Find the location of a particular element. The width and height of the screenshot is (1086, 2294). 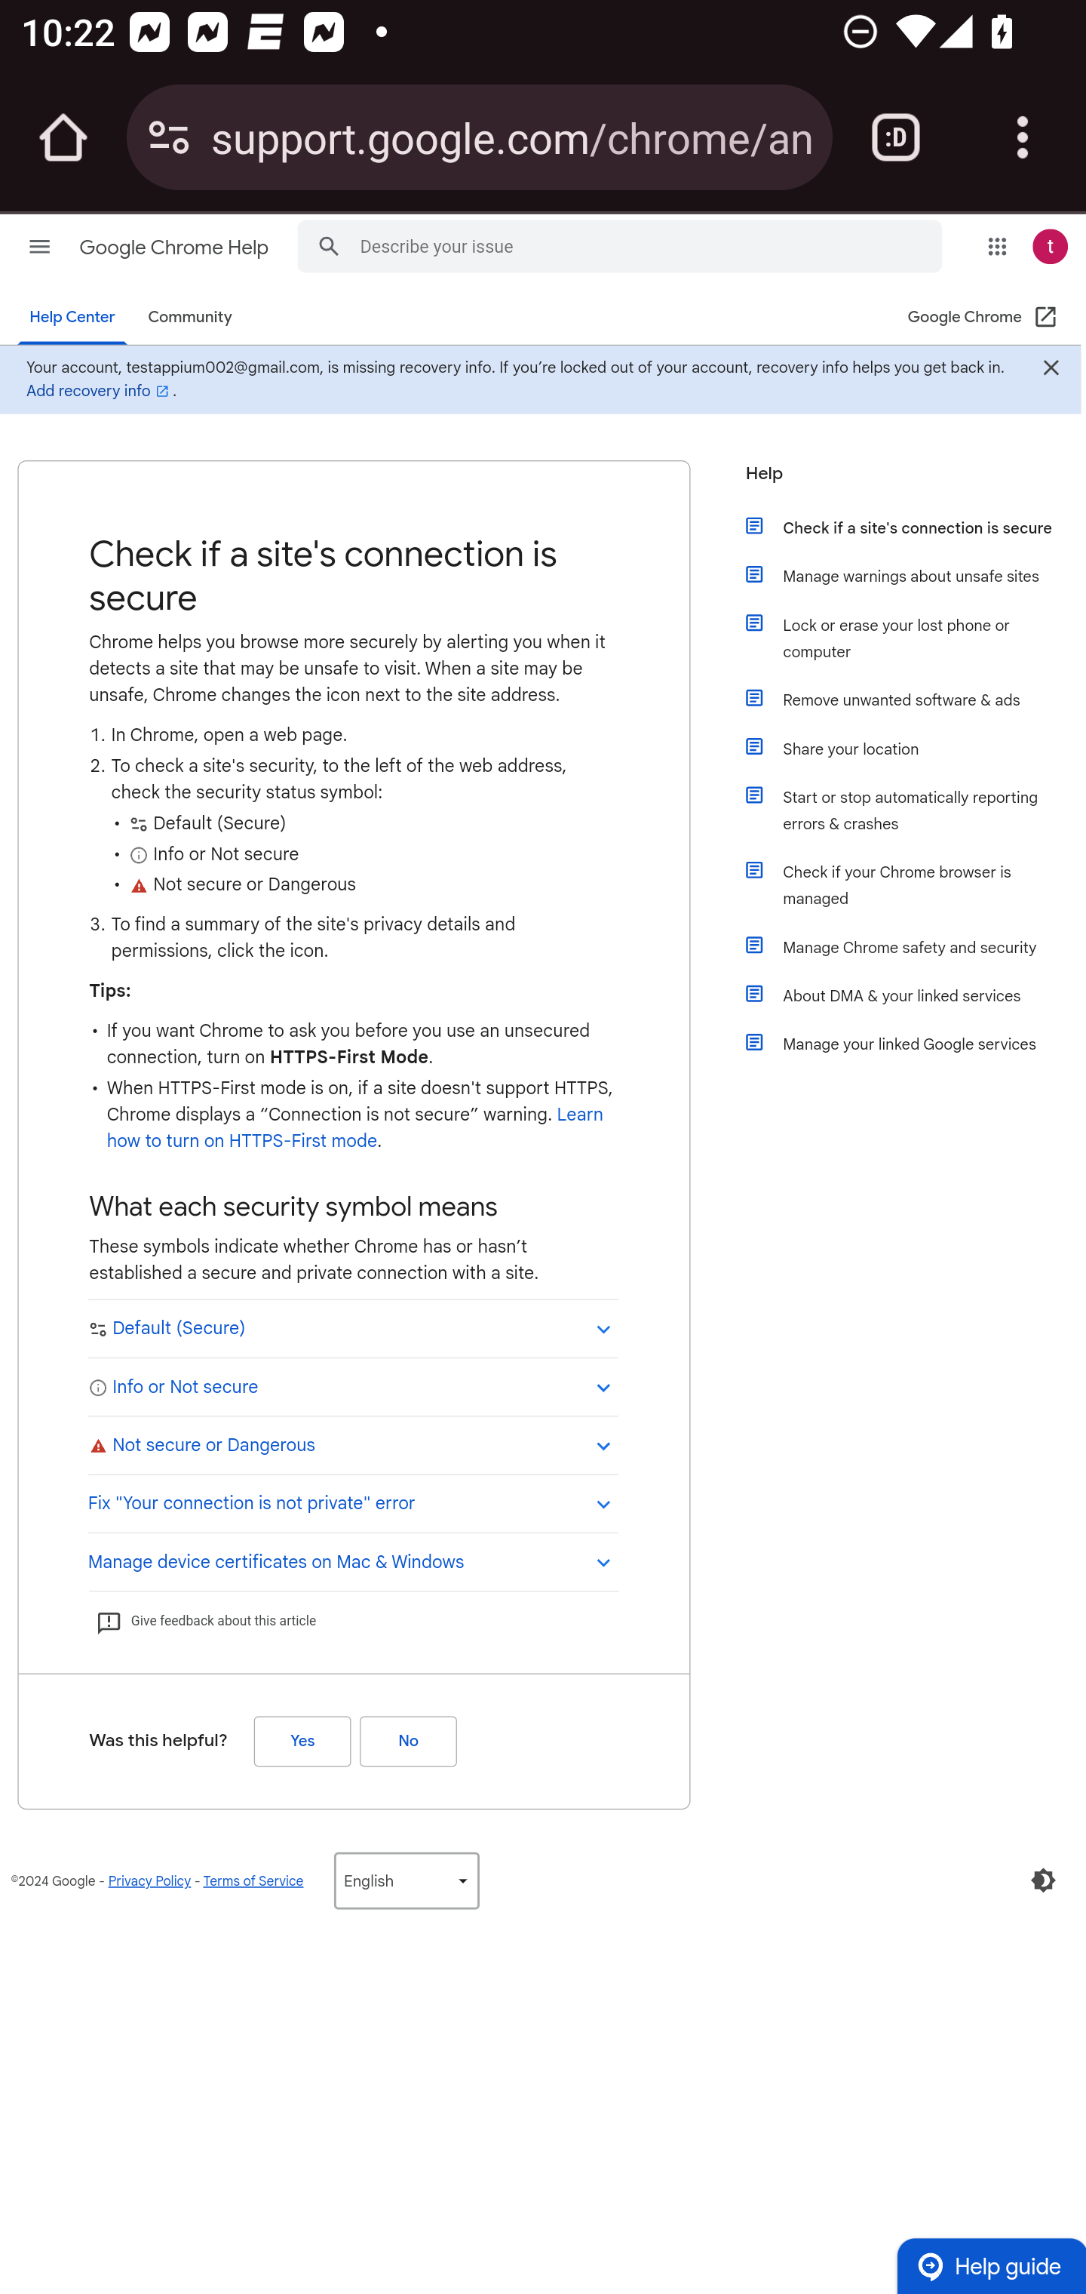

Help guide is located at coordinates (991, 2265).